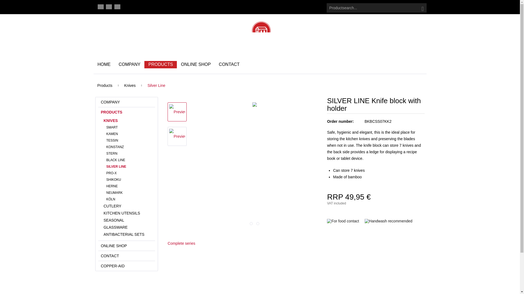  What do you see at coordinates (104, 65) in the screenshot?
I see `HOME` at bounding box center [104, 65].